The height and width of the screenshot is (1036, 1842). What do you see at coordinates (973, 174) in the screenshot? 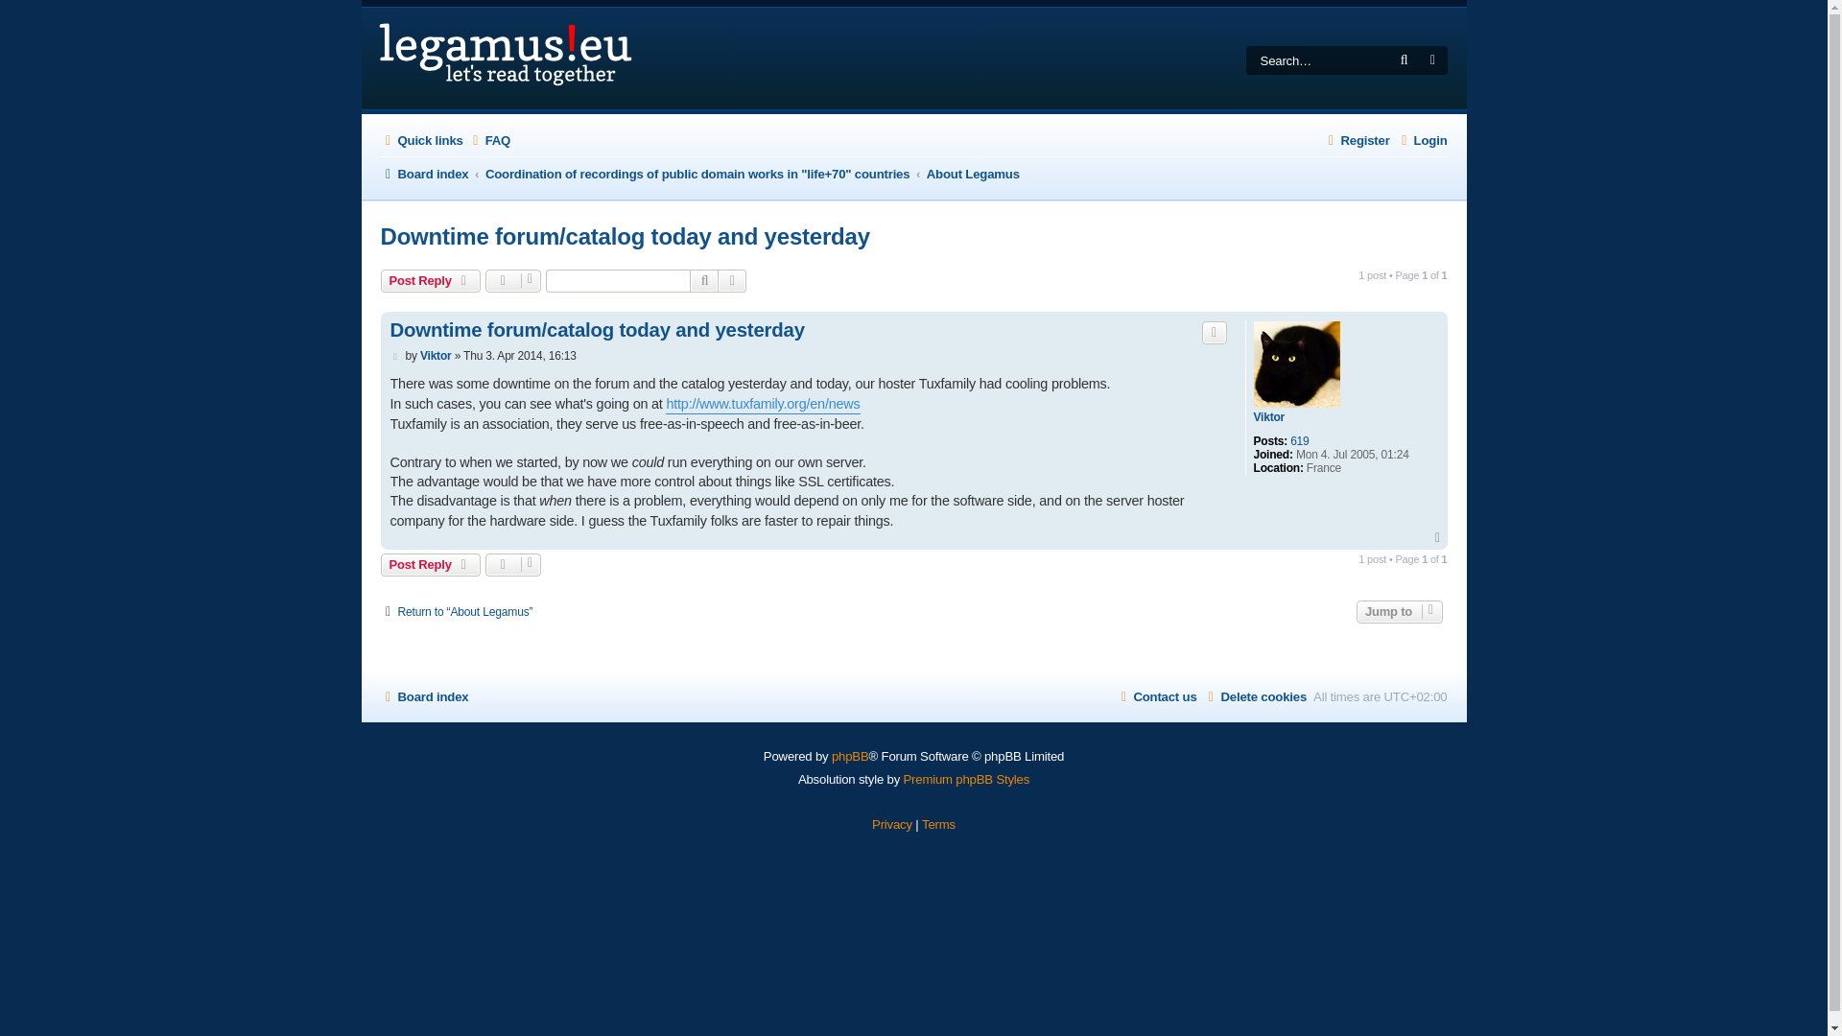
I see `About Legamus` at bounding box center [973, 174].